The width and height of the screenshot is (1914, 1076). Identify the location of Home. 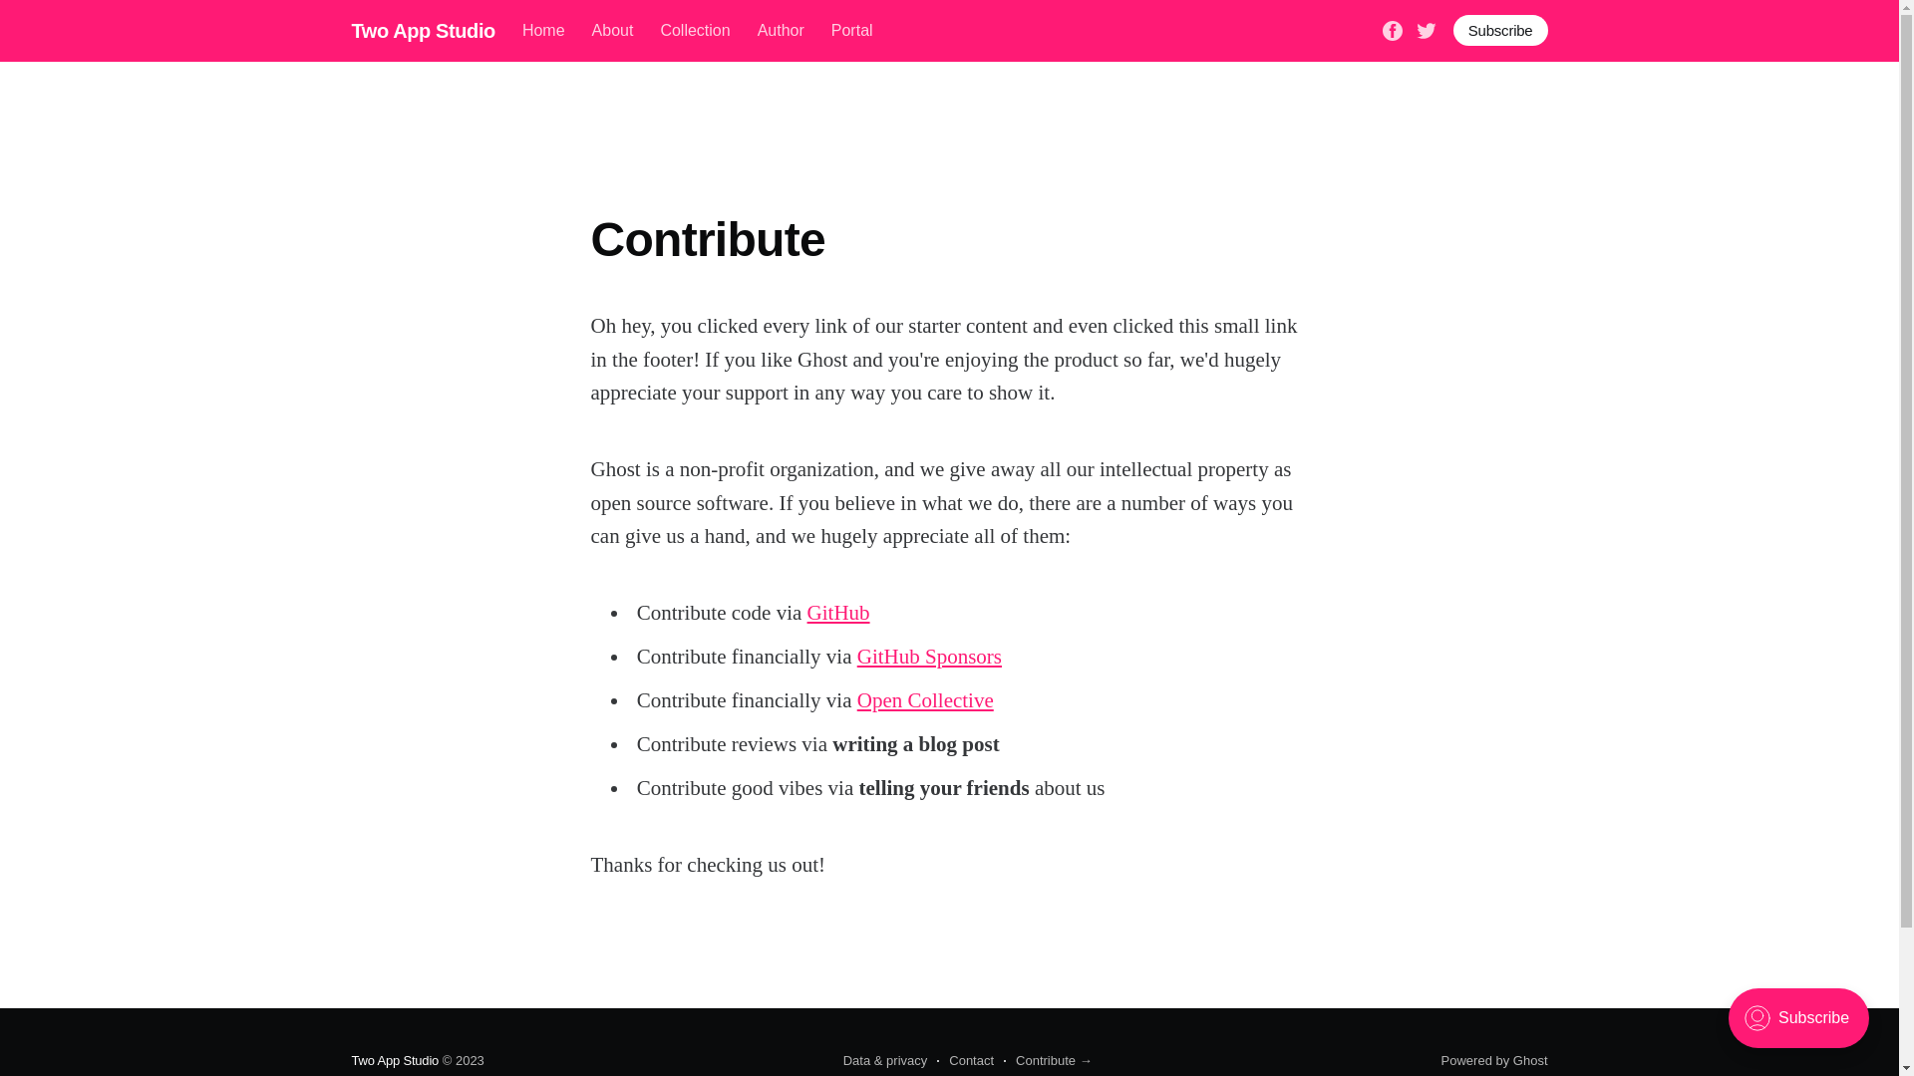
(544, 31).